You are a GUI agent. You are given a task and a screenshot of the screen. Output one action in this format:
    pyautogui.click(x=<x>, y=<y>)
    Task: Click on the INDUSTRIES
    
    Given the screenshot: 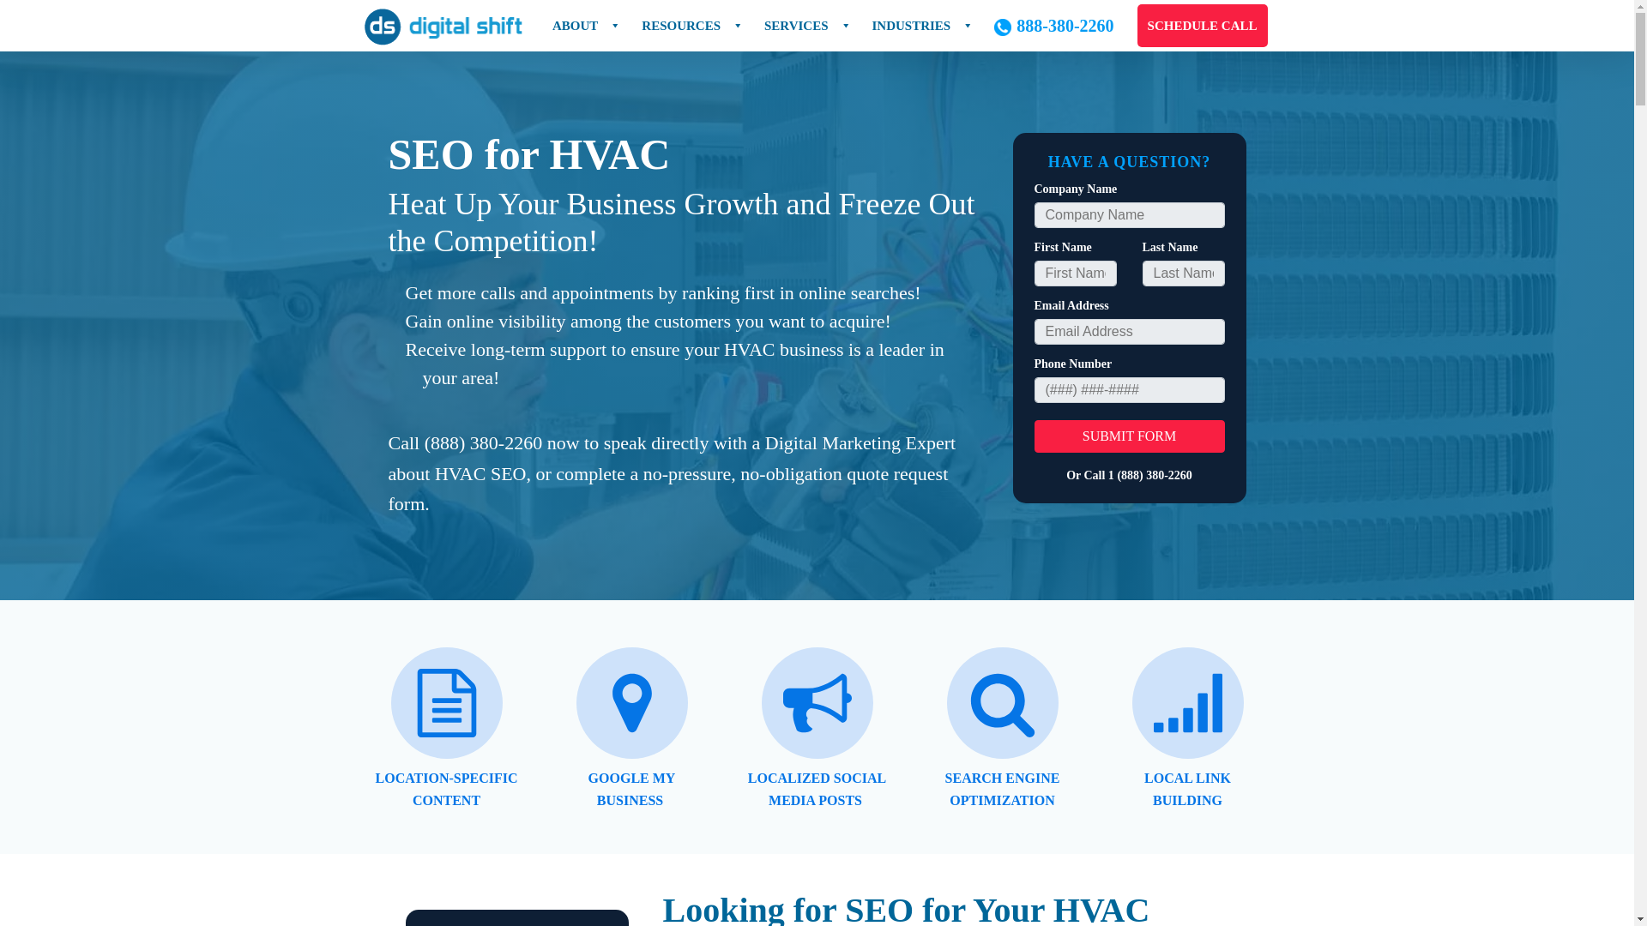 What is the action you would take?
    pyautogui.click(x=923, y=26)
    